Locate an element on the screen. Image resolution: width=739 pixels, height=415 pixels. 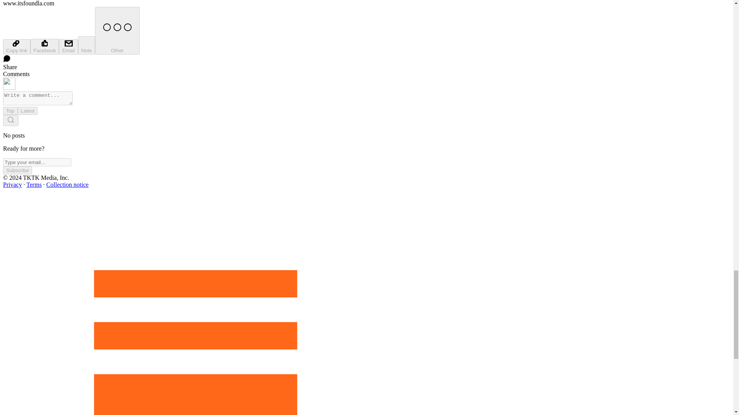
Facebook is located at coordinates (45, 46).